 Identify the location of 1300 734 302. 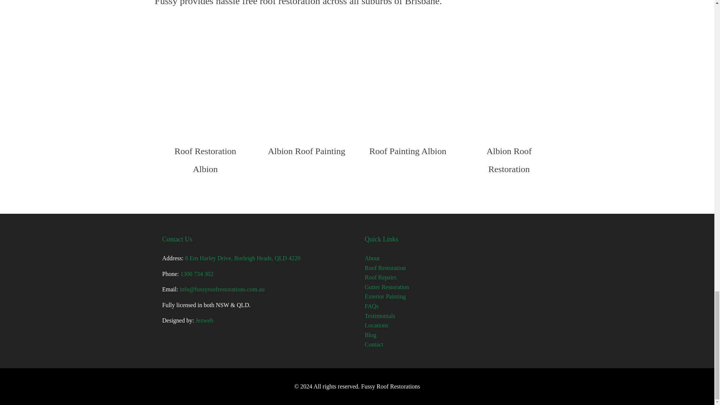
(196, 274).